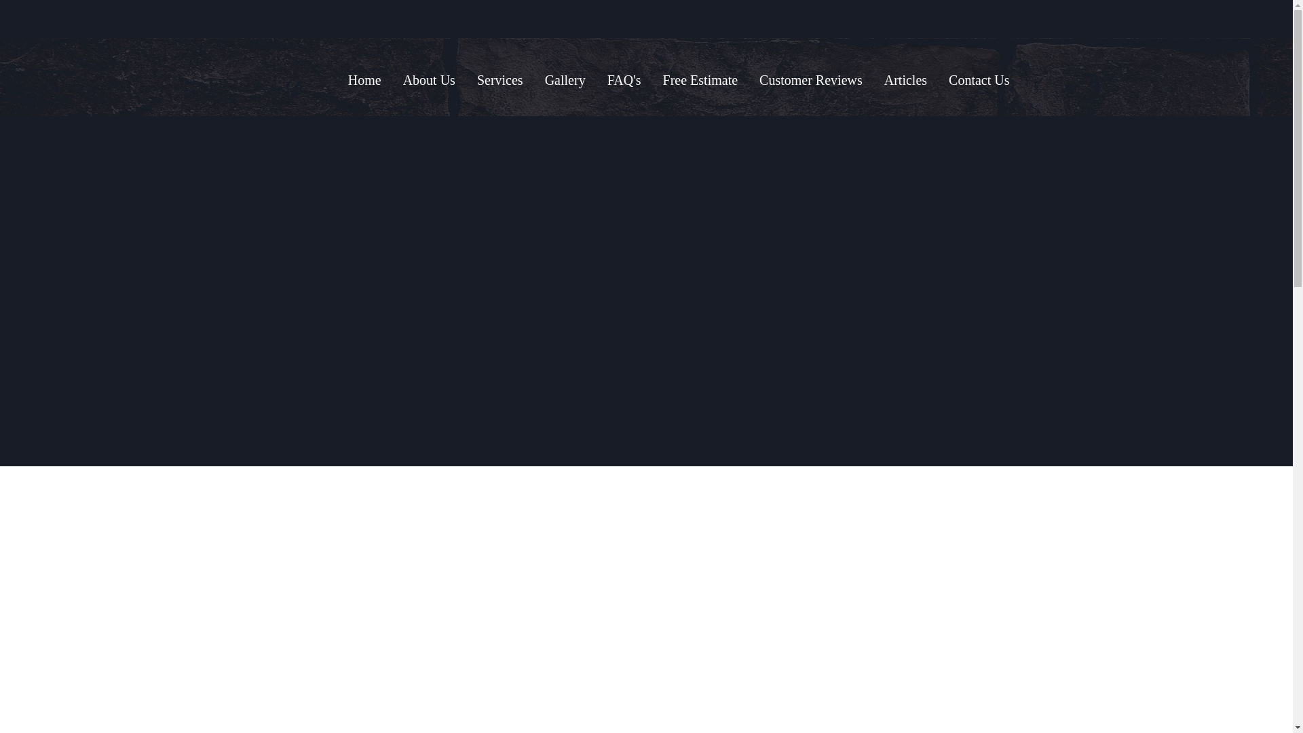 The width and height of the screenshot is (1303, 733). I want to click on About Us, so click(429, 80).